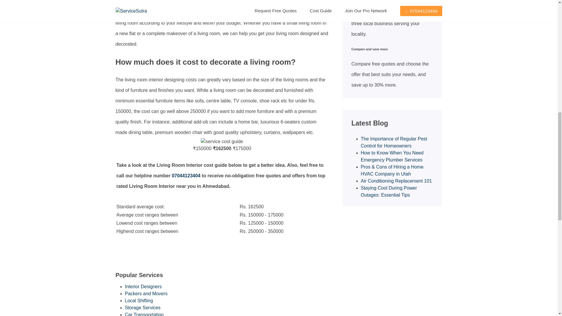 This screenshot has height=316, width=562. Describe the element at coordinates (186, 176) in the screenshot. I see `07044123404` at that location.